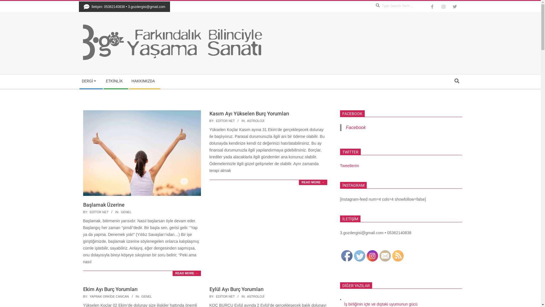  What do you see at coordinates (144, 81) in the screenshot?
I see `HAKKIMIZDA` at bounding box center [144, 81].